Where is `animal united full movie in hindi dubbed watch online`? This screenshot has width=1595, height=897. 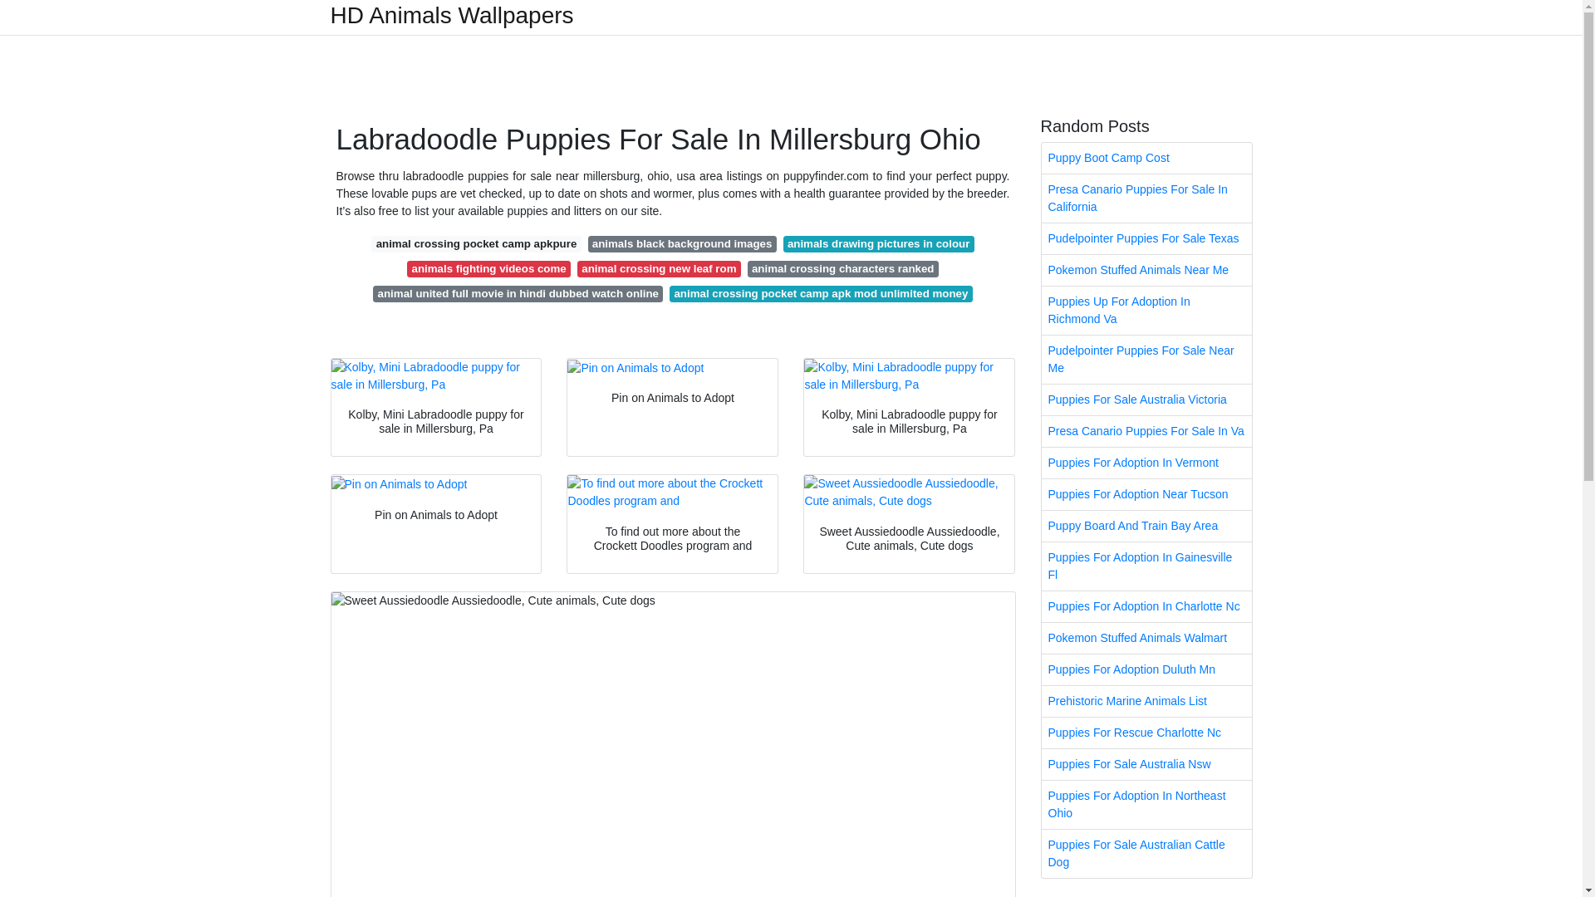 animal united full movie in hindi dubbed watch online is located at coordinates (518, 294).